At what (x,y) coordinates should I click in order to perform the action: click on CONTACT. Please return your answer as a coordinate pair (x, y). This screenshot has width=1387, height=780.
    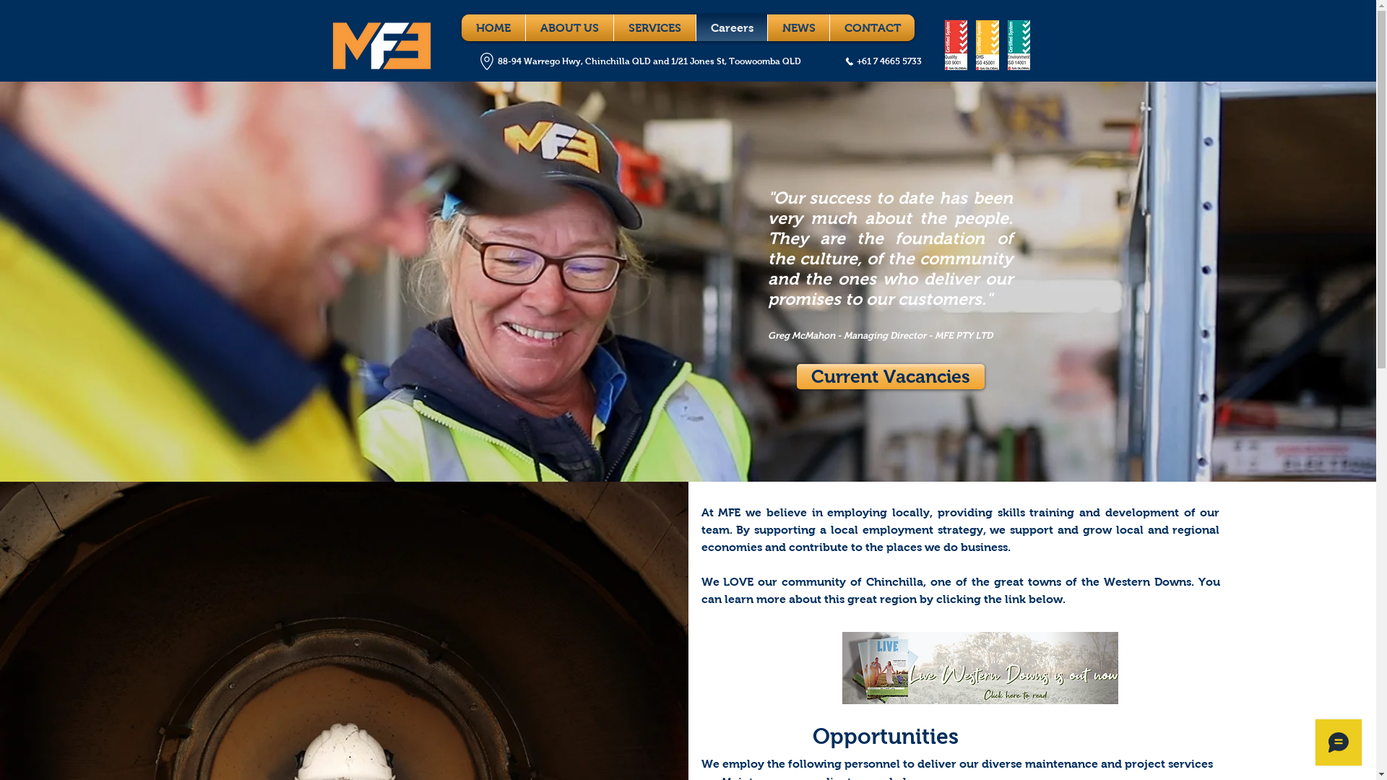
    Looking at the image, I should click on (873, 27).